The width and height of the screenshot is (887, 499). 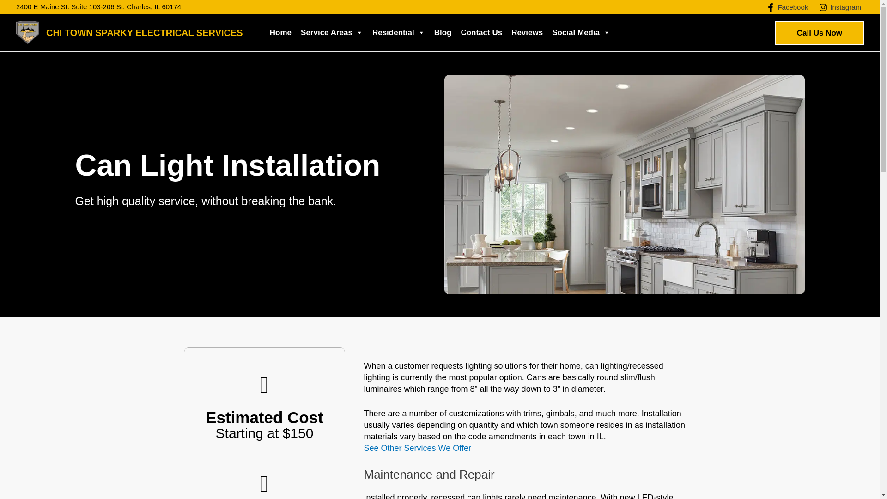 What do you see at coordinates (98, 6) in the screenshot?
I see `2400 E Maine St. Suite 103-206 St. Charles, IL 60174` at bounding box center [98, 6].